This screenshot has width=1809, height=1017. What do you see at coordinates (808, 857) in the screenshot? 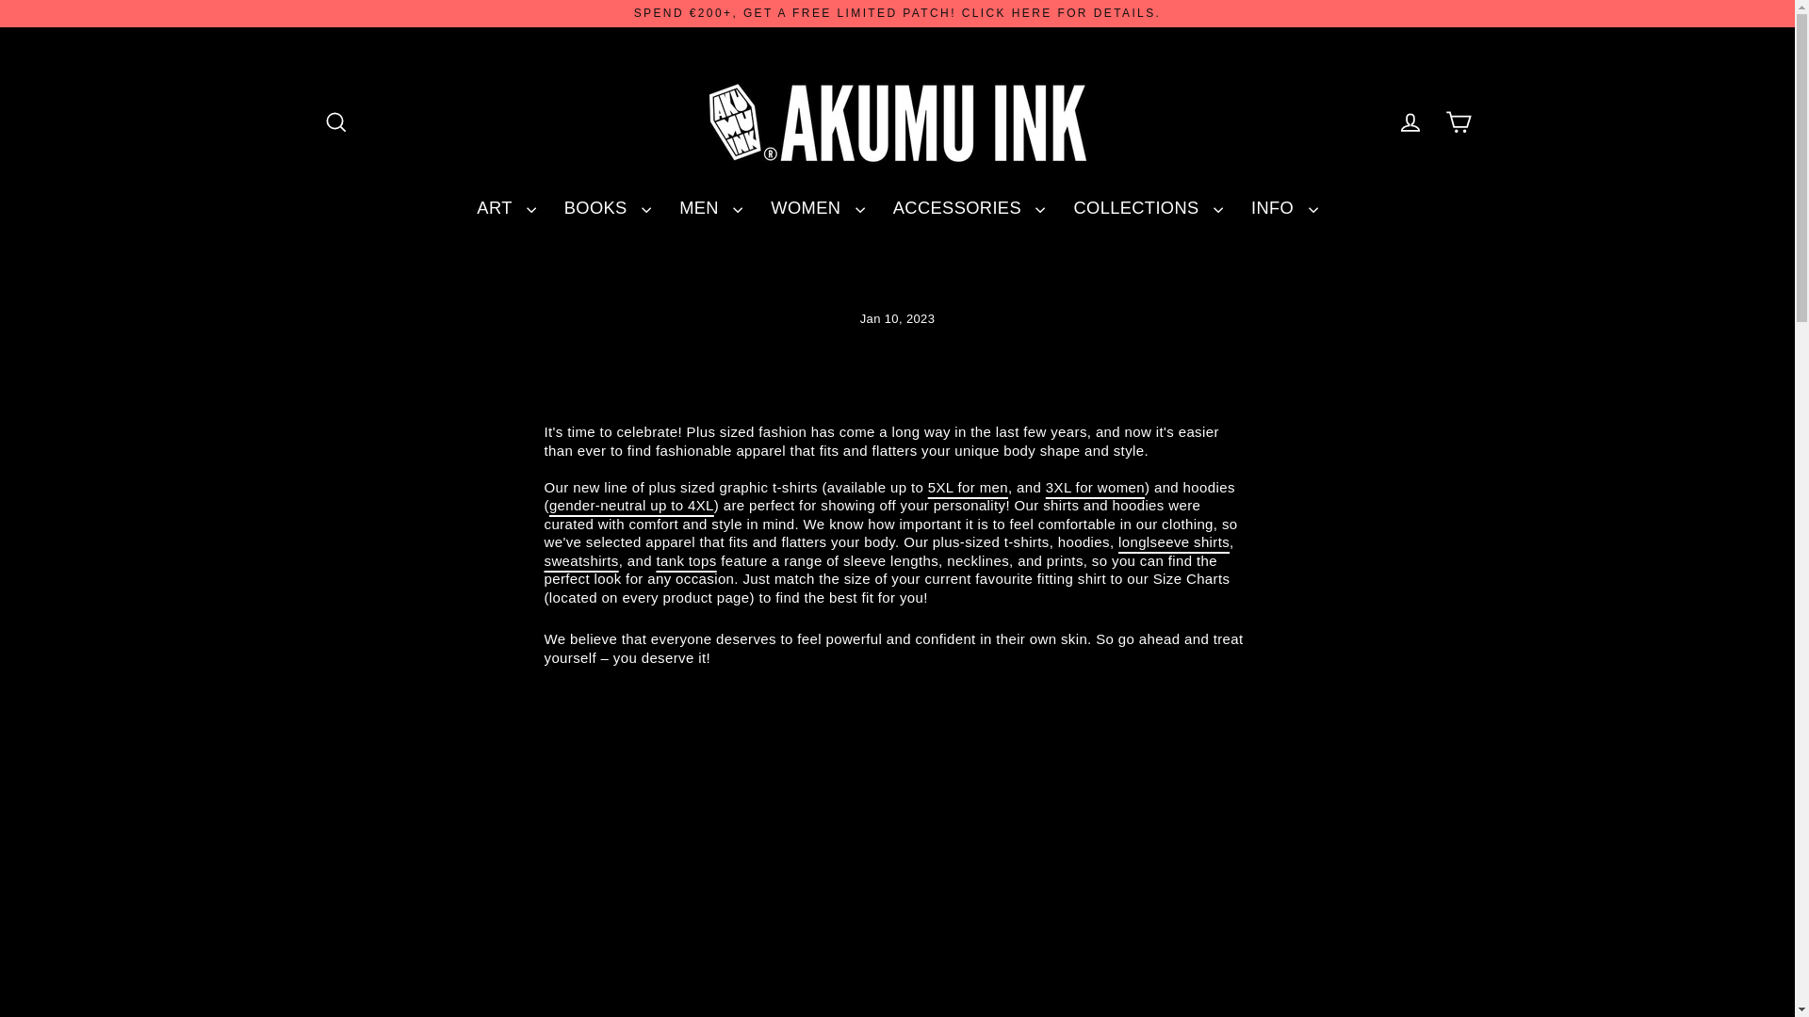
I see `YouTube video player` at bounding box center [808, 857].